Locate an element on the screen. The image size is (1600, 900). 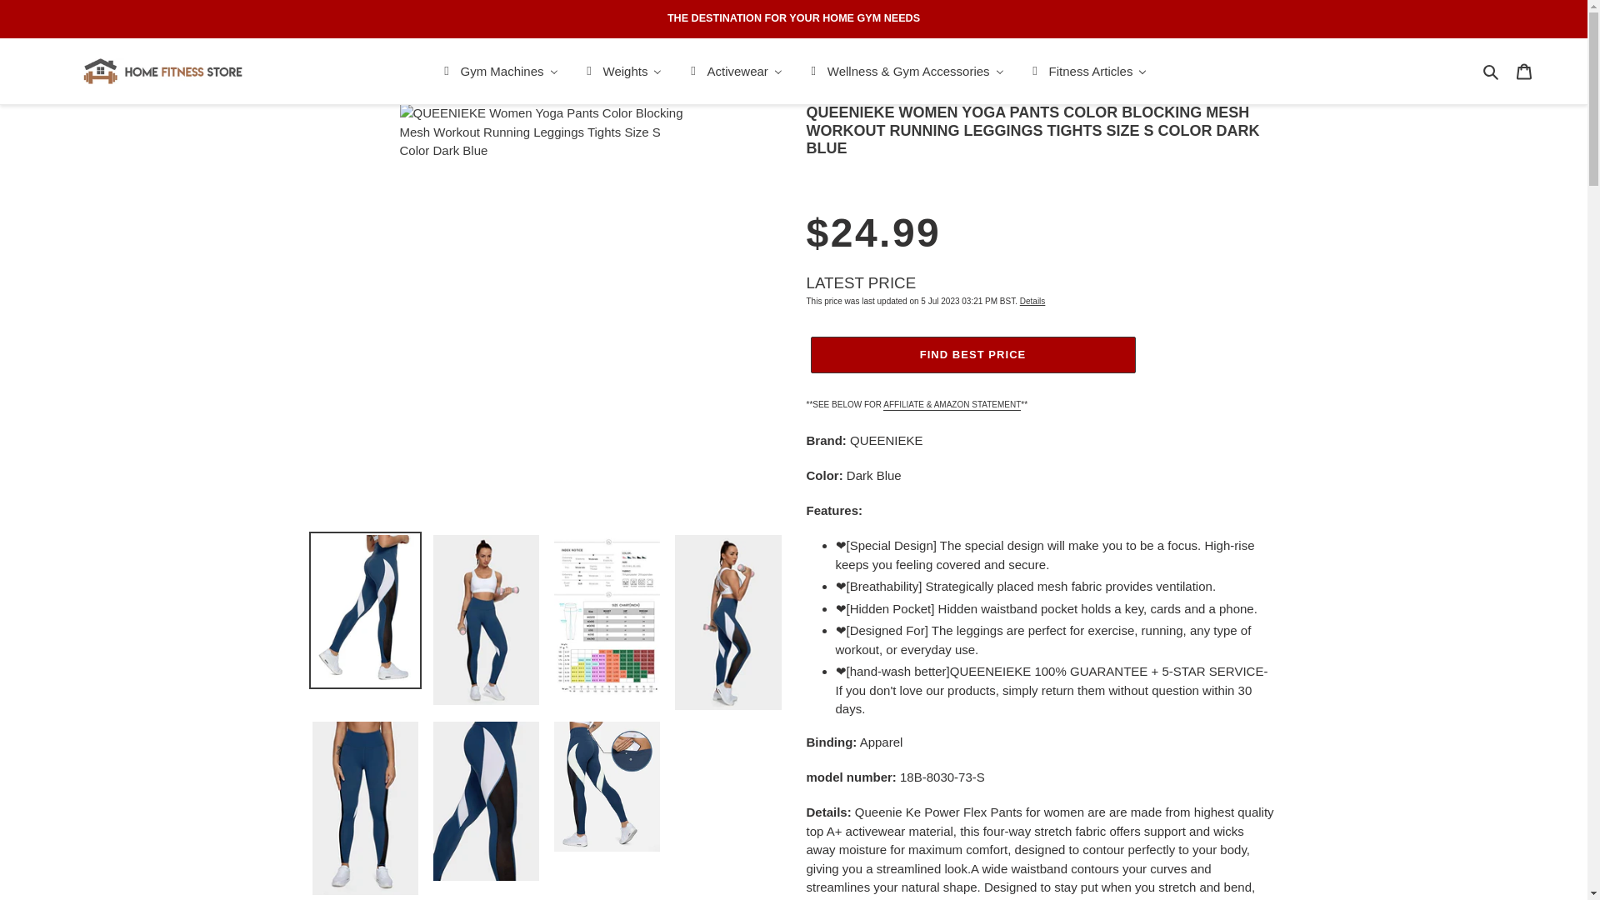
Weights is located at coordinates (623, 72).